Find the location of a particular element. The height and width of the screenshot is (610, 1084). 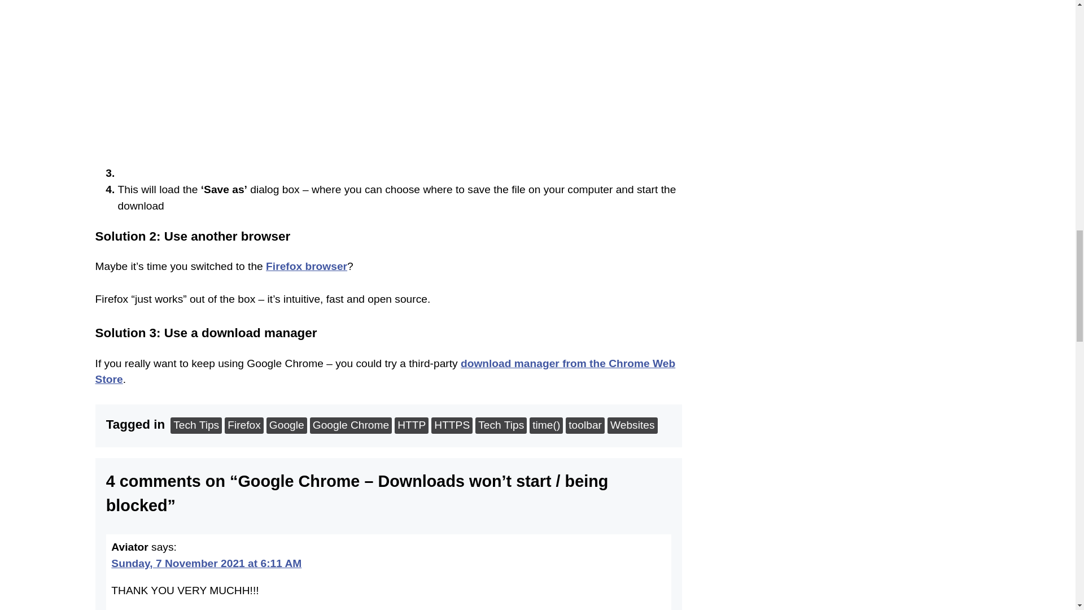

Google Chrome is located at coordinates (351, 425).